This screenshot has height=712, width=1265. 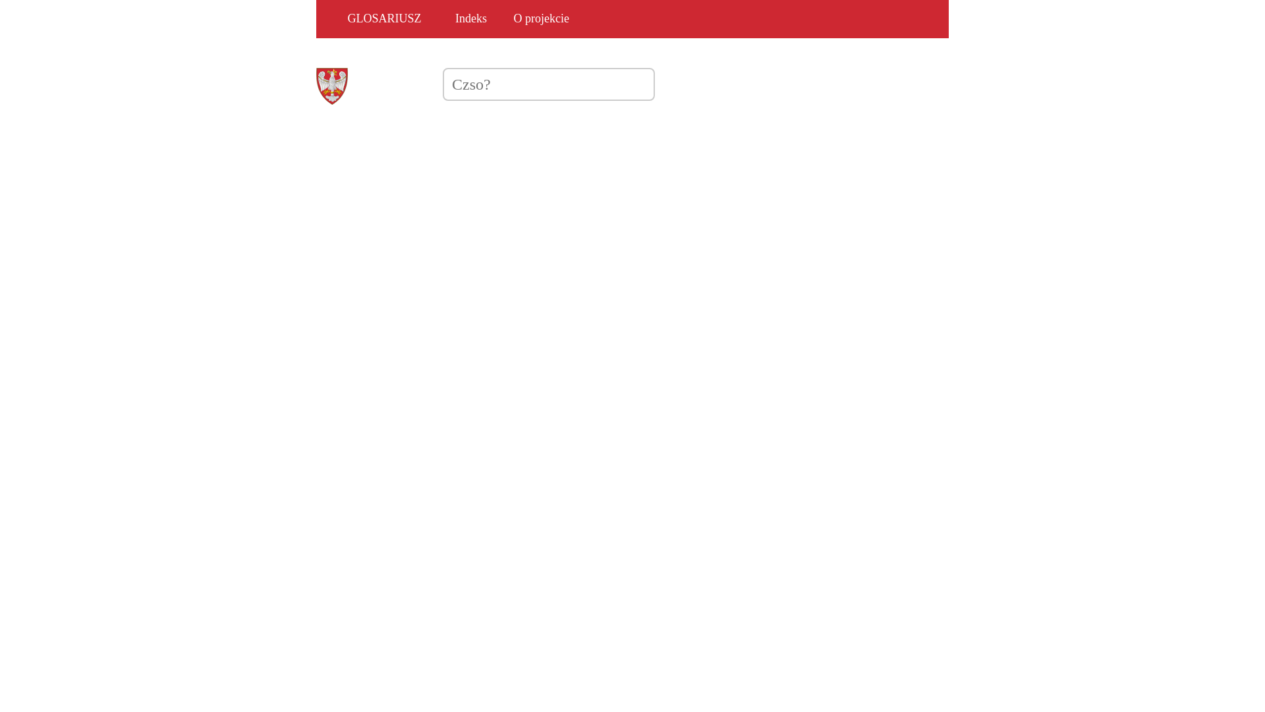 I want to click on Indeks, so click(x=471, y=19).